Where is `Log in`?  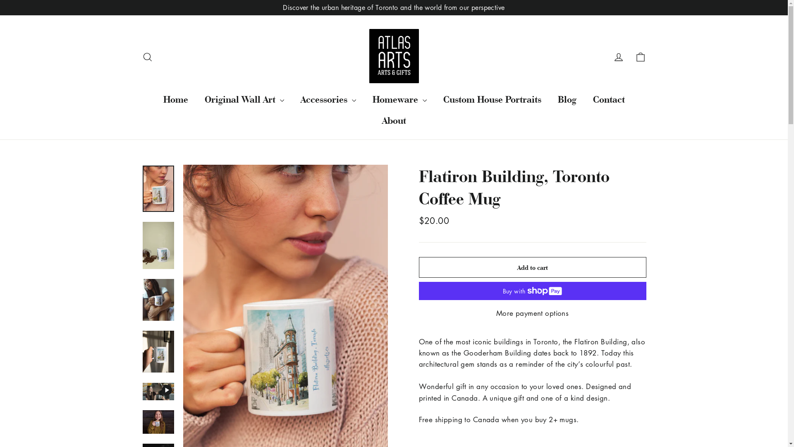
Log in is located at coordinates (619, 56).